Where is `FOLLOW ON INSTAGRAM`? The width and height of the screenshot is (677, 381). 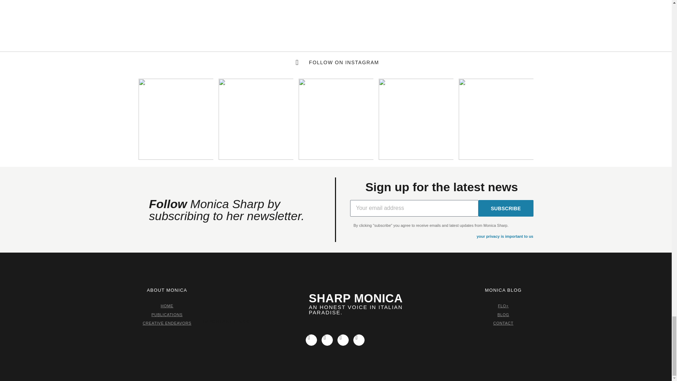 FOLLOW ON INSTAGRAM is located at coordinates (336, 62).